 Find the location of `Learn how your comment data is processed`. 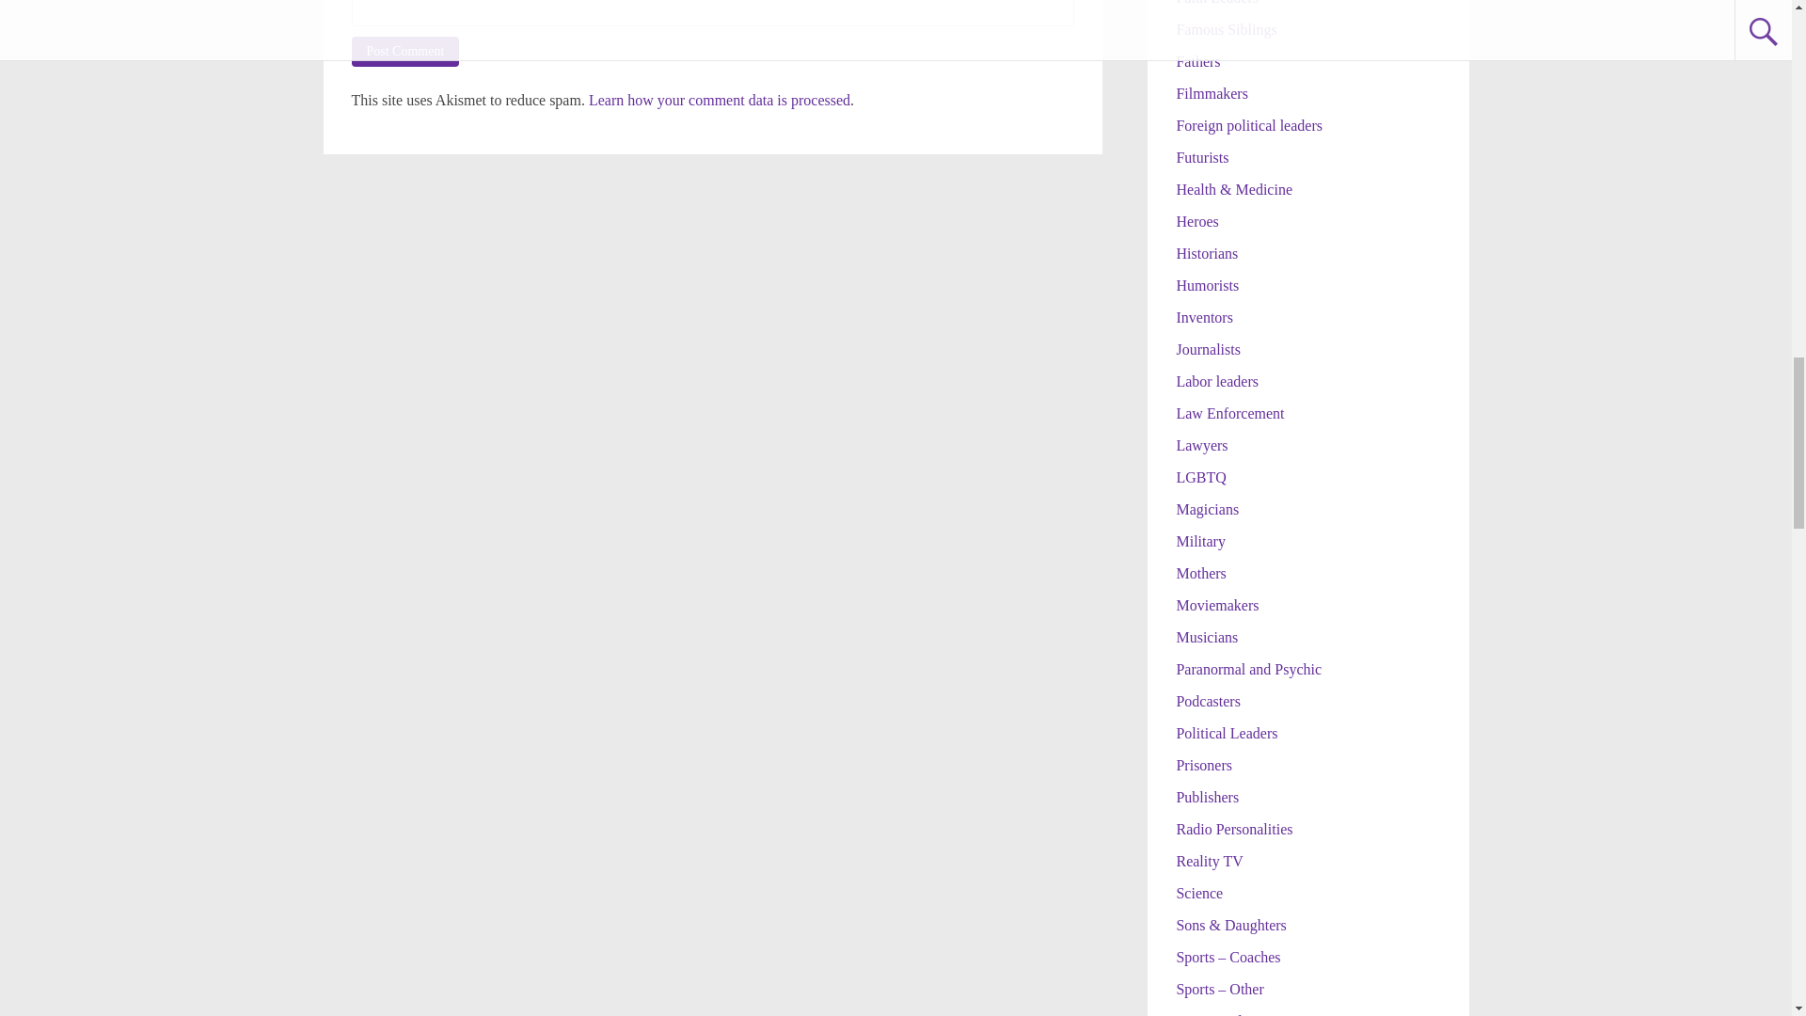

Learn how your comment data is processed is located at coordinates (719, 100).